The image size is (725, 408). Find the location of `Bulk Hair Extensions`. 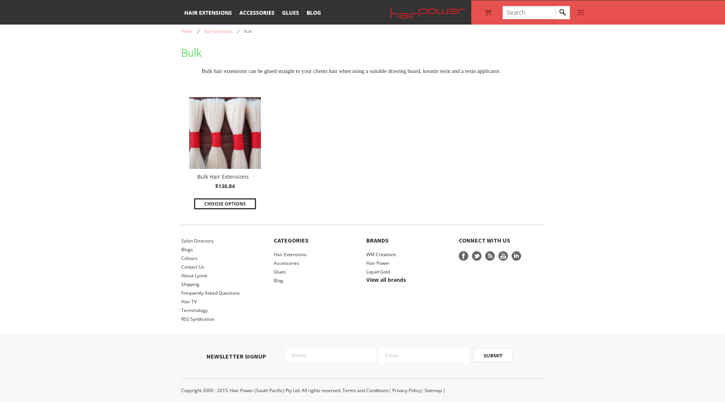

Bulk Hair Extensions is located at coordinates (223, 178).